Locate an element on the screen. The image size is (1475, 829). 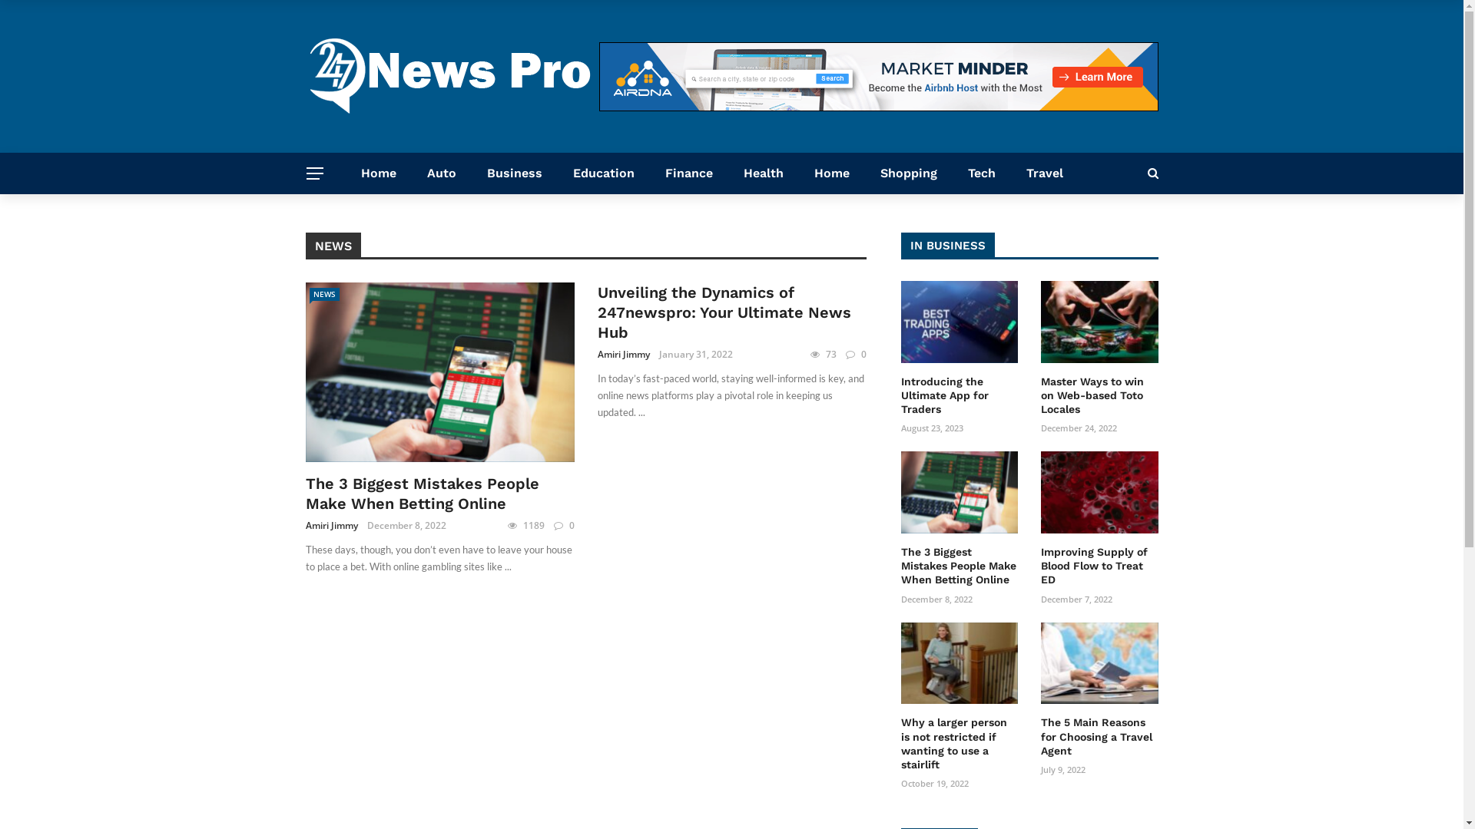
Education is located at coordinates (604, 173).